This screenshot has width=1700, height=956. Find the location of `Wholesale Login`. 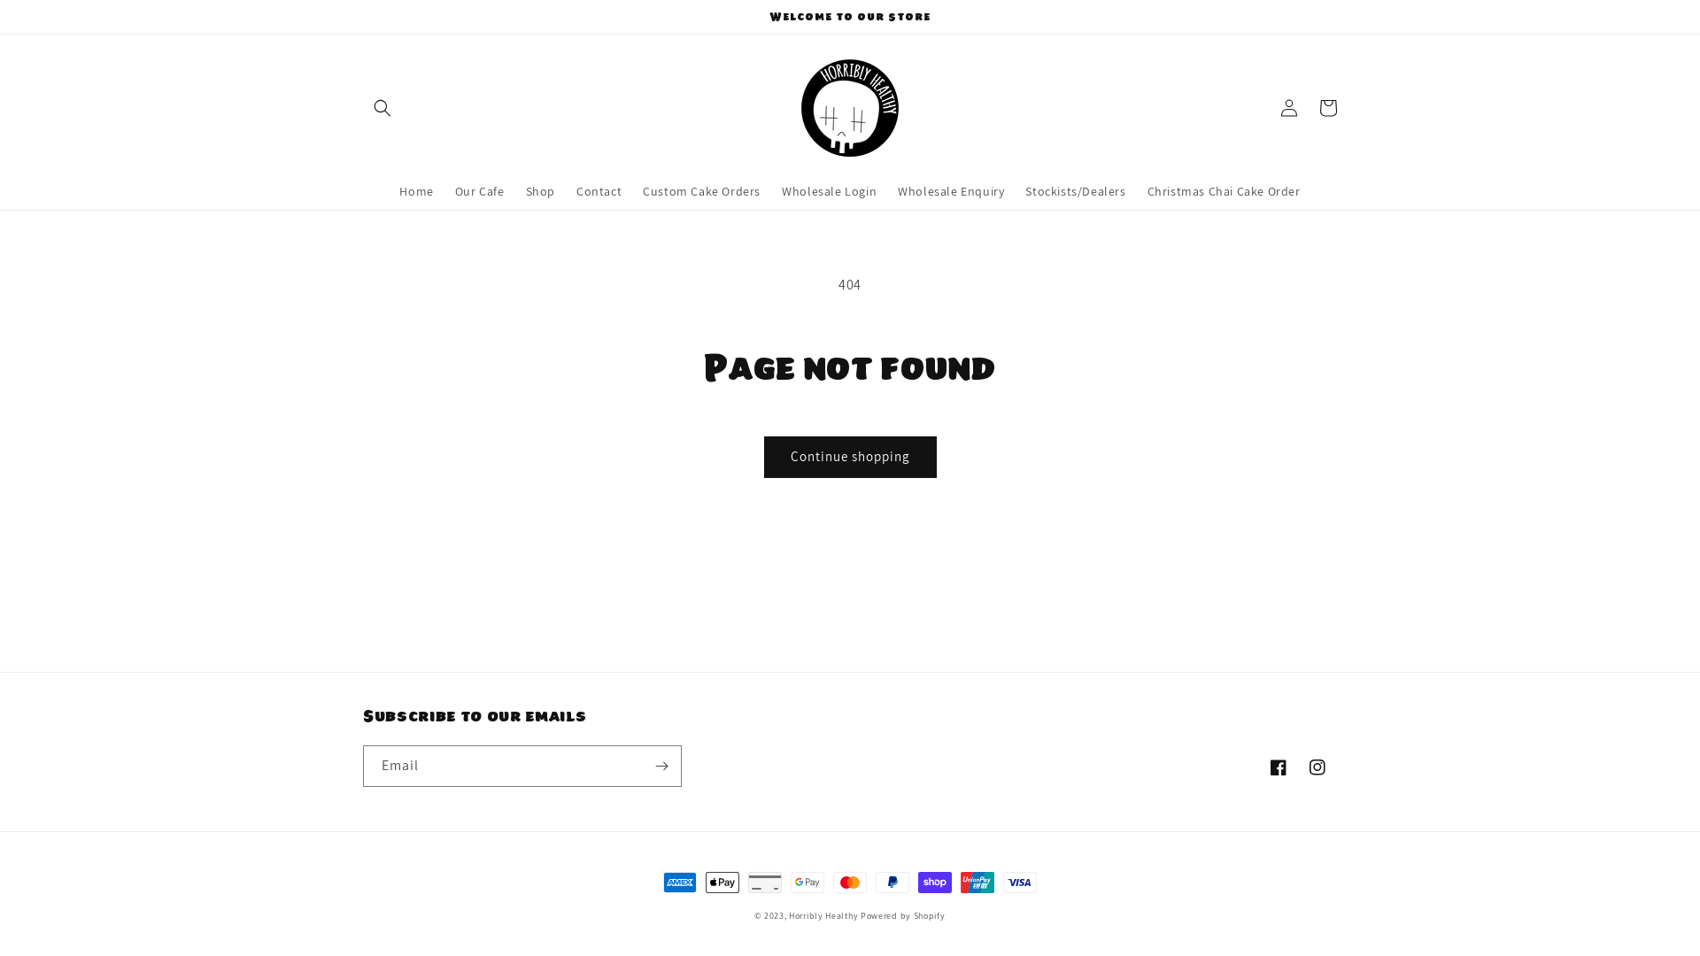

Wholesale Login is located at coordinates (829, 191).